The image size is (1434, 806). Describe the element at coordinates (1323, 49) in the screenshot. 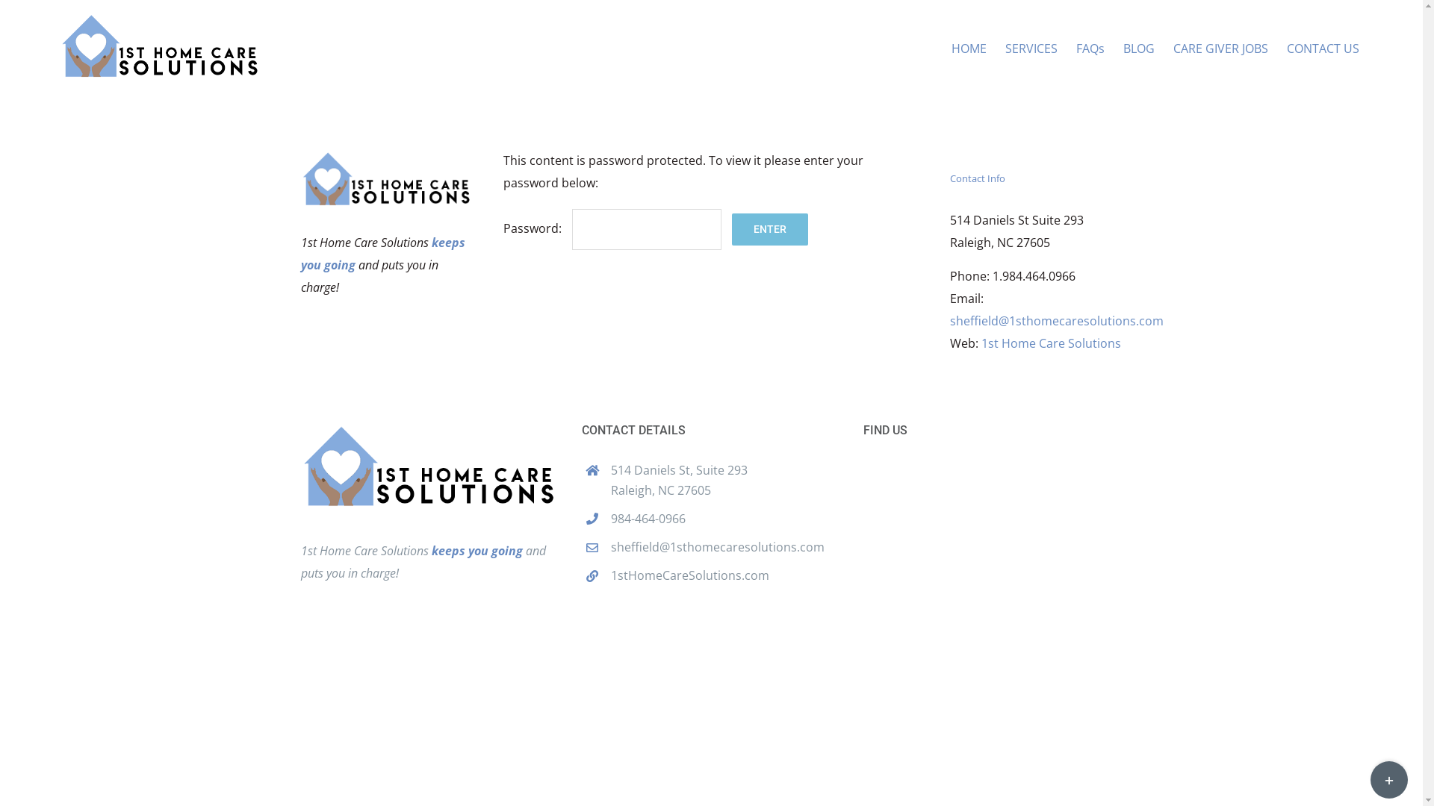

I see `CONTACT US` at that location.